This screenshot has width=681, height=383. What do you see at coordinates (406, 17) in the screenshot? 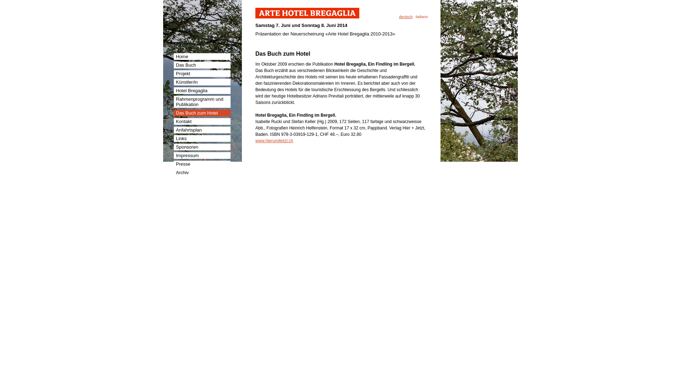
I see `deutsch` at bounding box center [406, 17].